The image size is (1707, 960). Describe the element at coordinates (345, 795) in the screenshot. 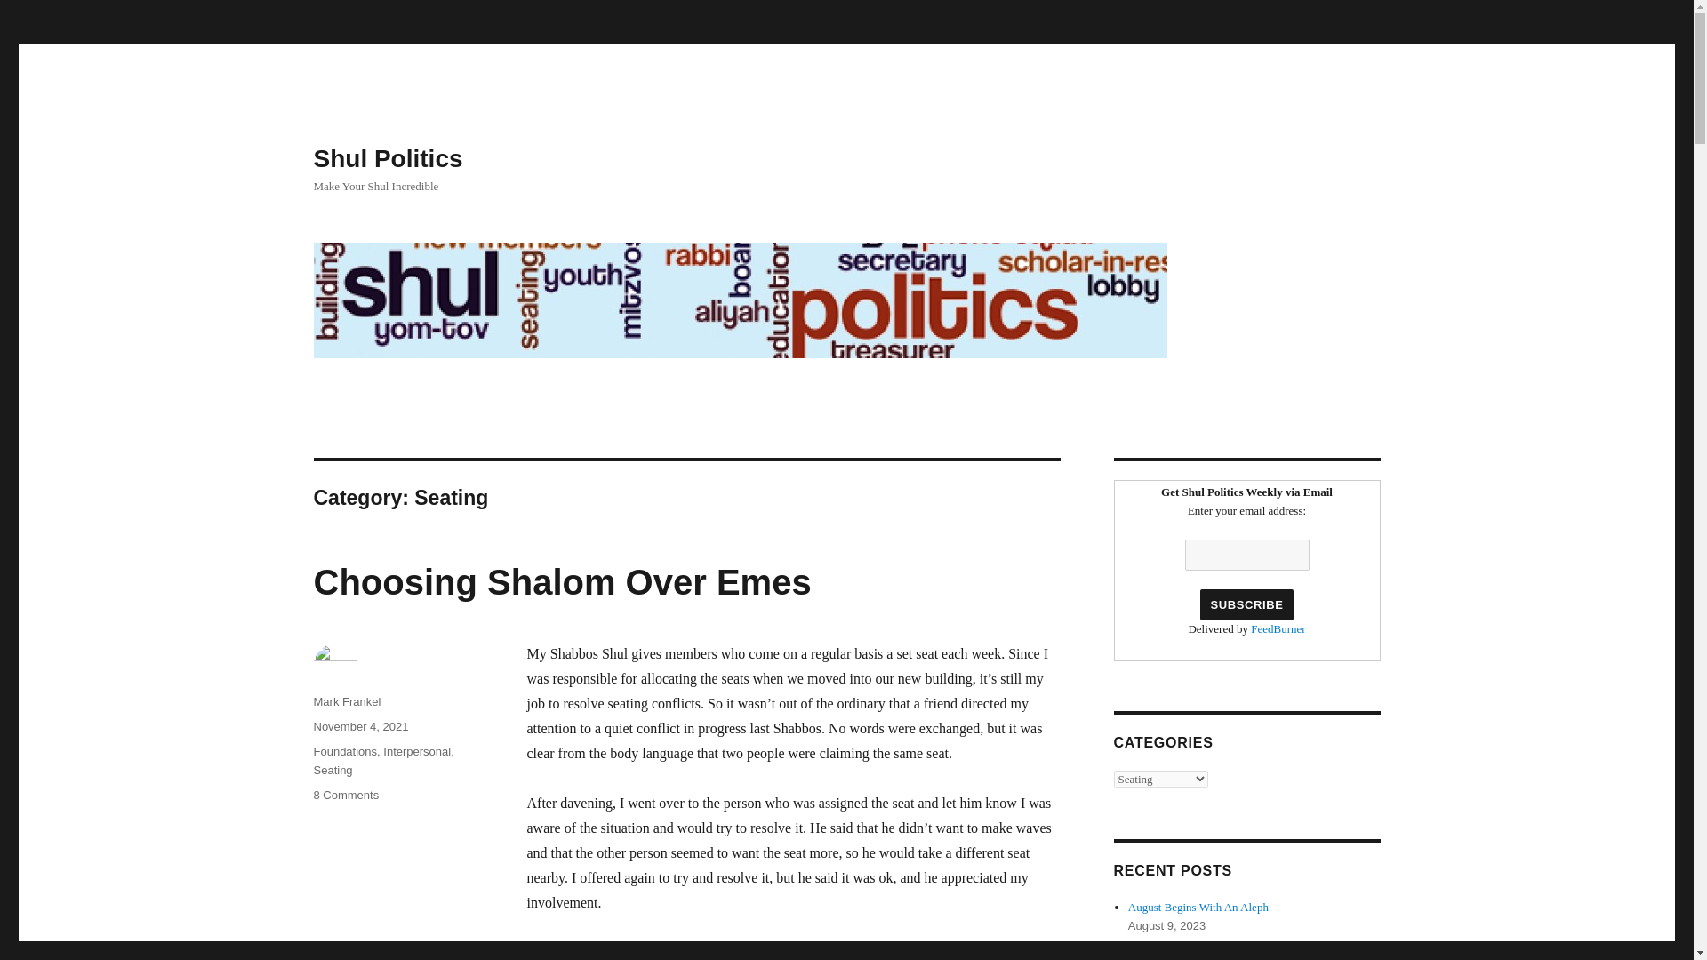

I see `Shul Politics` at that location.